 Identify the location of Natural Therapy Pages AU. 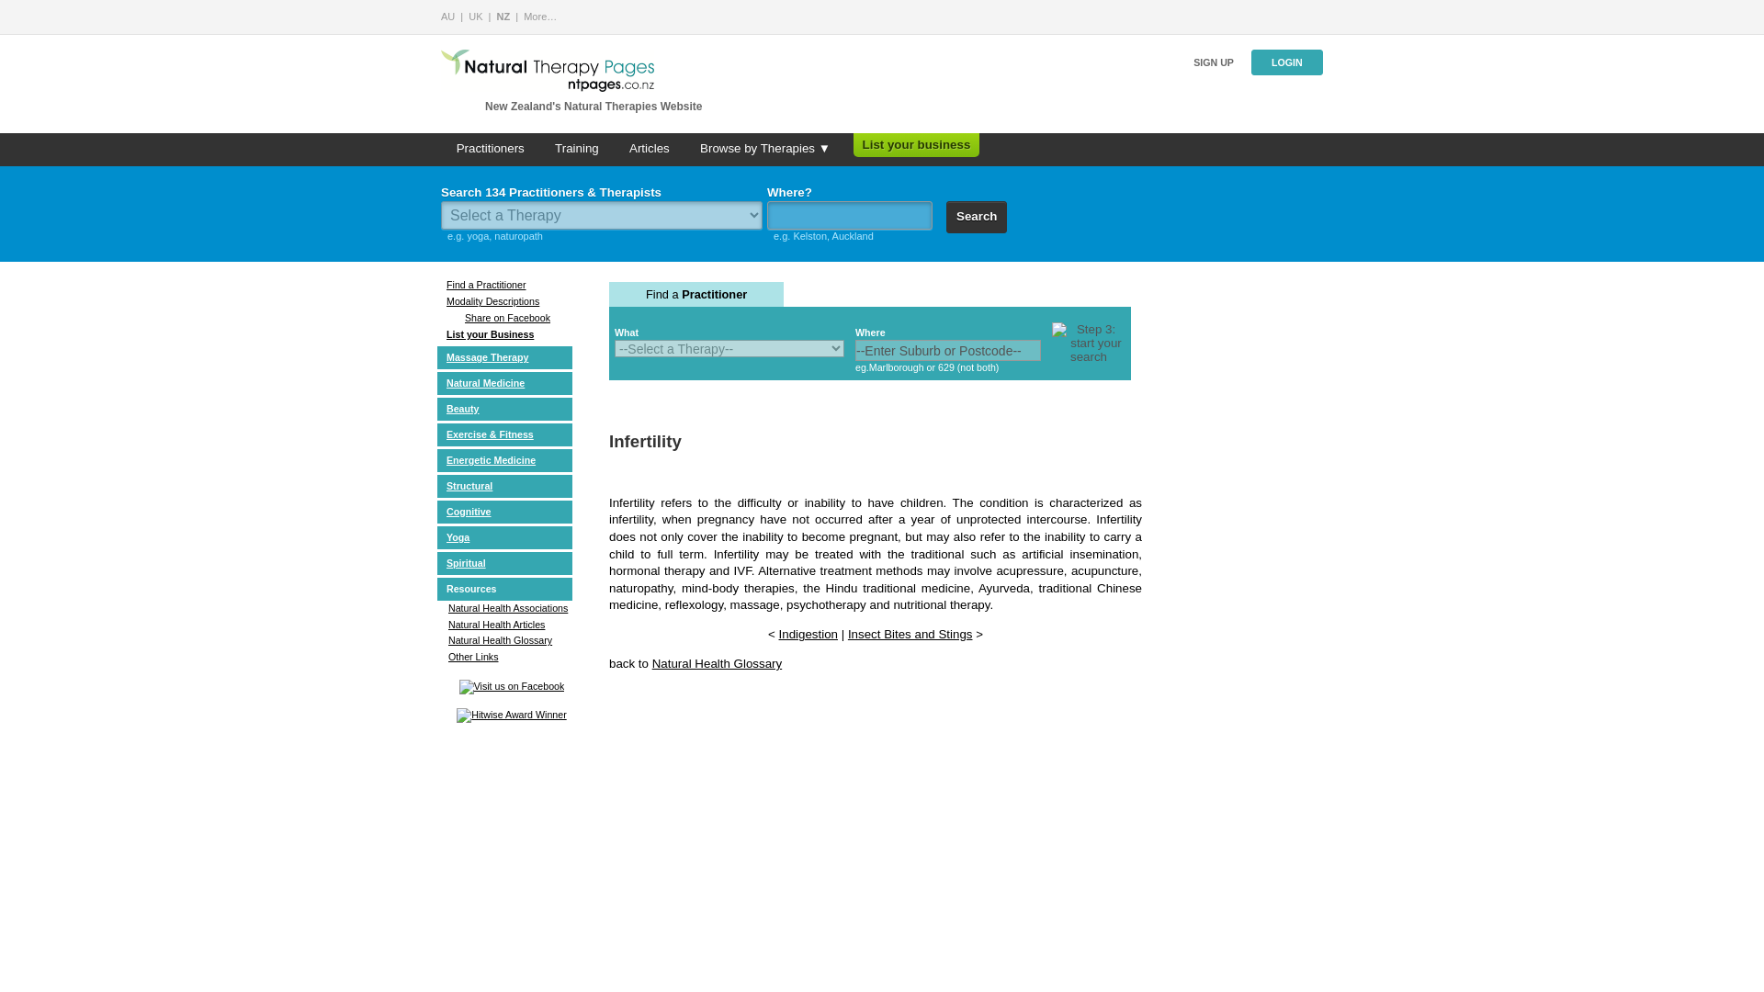
(448, 16).